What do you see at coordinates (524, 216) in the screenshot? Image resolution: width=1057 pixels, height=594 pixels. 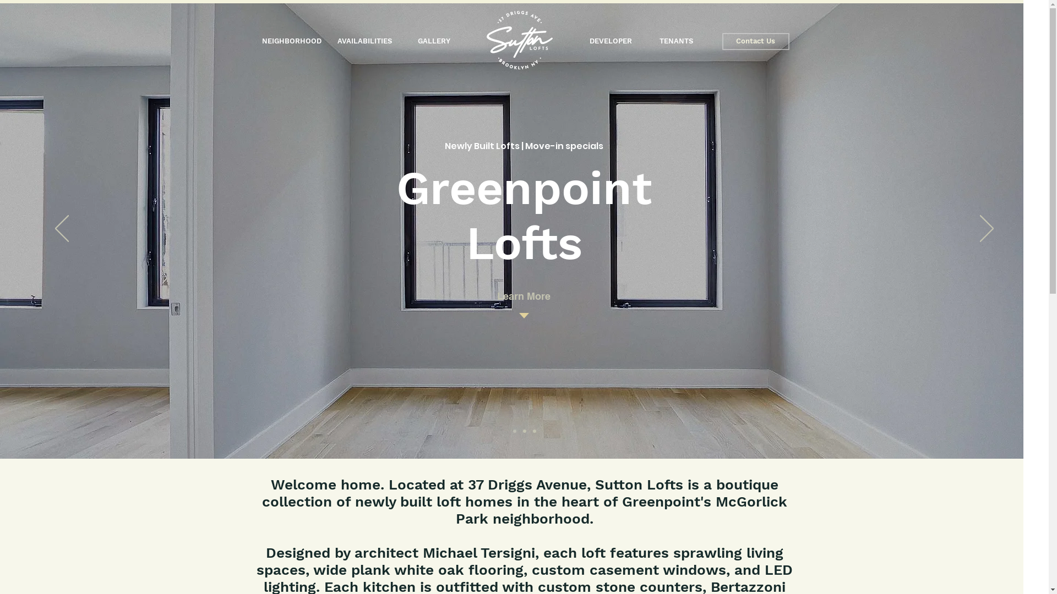 I see `Greenpoint Lofts` at bounding box center [524, 216].